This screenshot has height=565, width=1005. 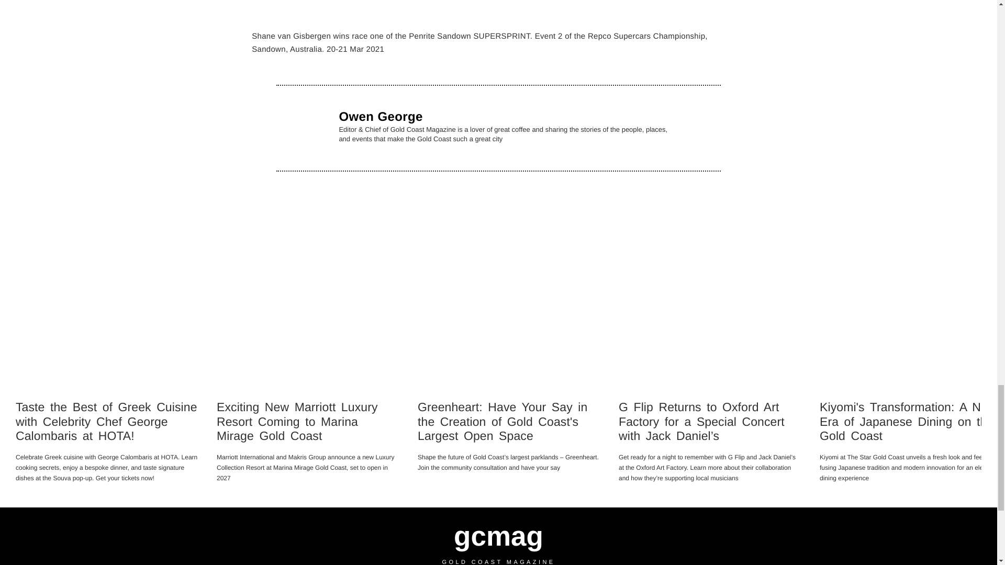 What do you see at coordinates (496, 10) in the screenshot?
I see `Shane van Gisbergen's fairytale Sandown victory` at bounding box center [496, 10].